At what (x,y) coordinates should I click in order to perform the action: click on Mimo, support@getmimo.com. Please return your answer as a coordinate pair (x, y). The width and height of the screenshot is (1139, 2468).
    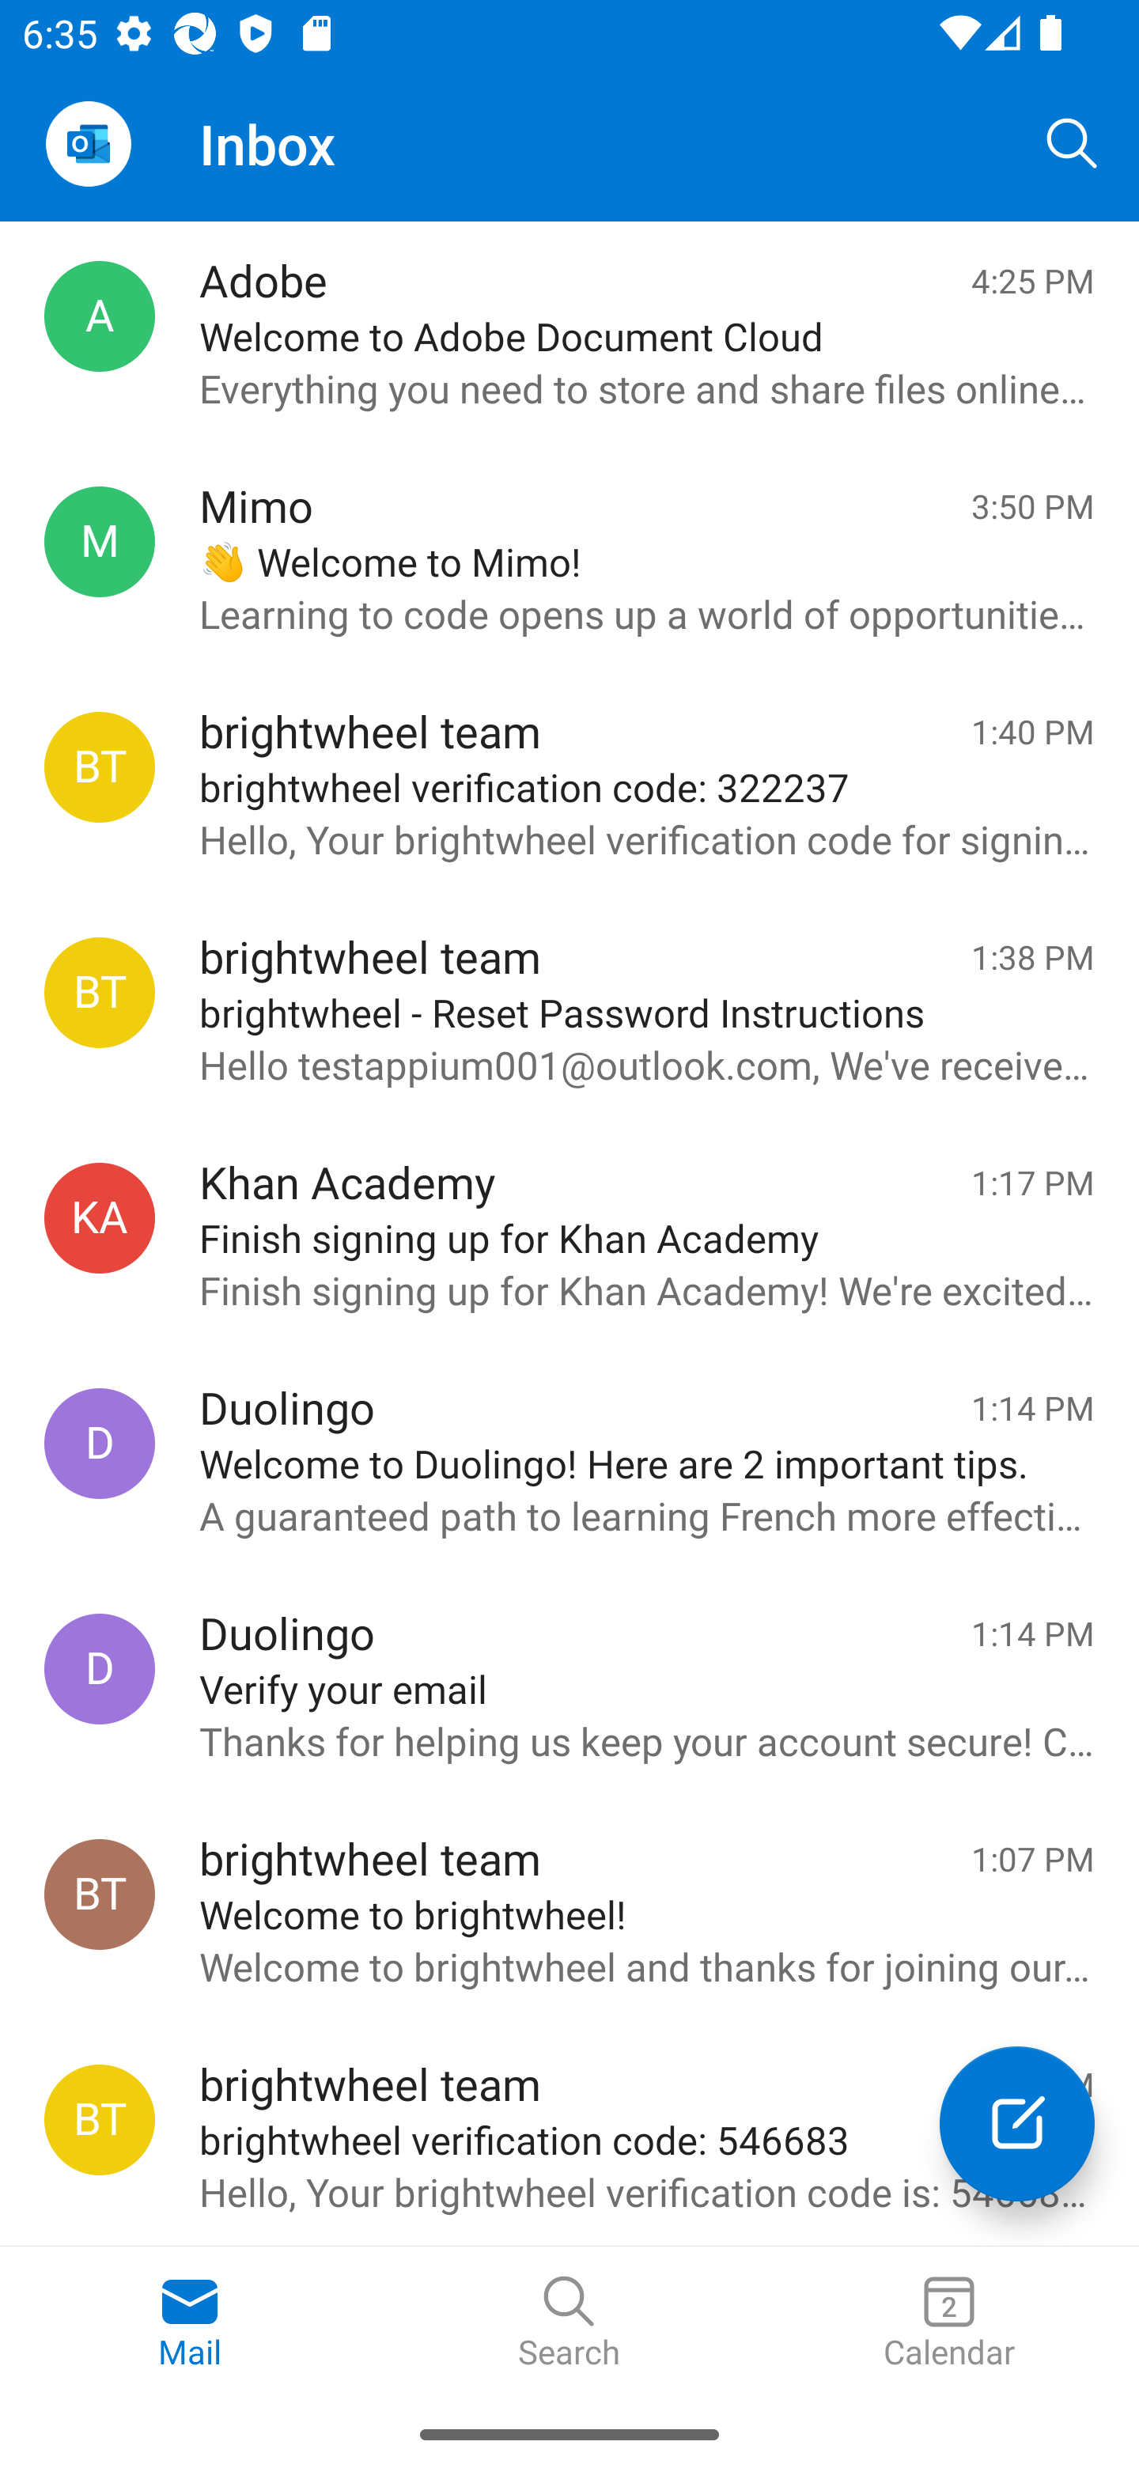
    Looking at the image, I should click on (100, 541).